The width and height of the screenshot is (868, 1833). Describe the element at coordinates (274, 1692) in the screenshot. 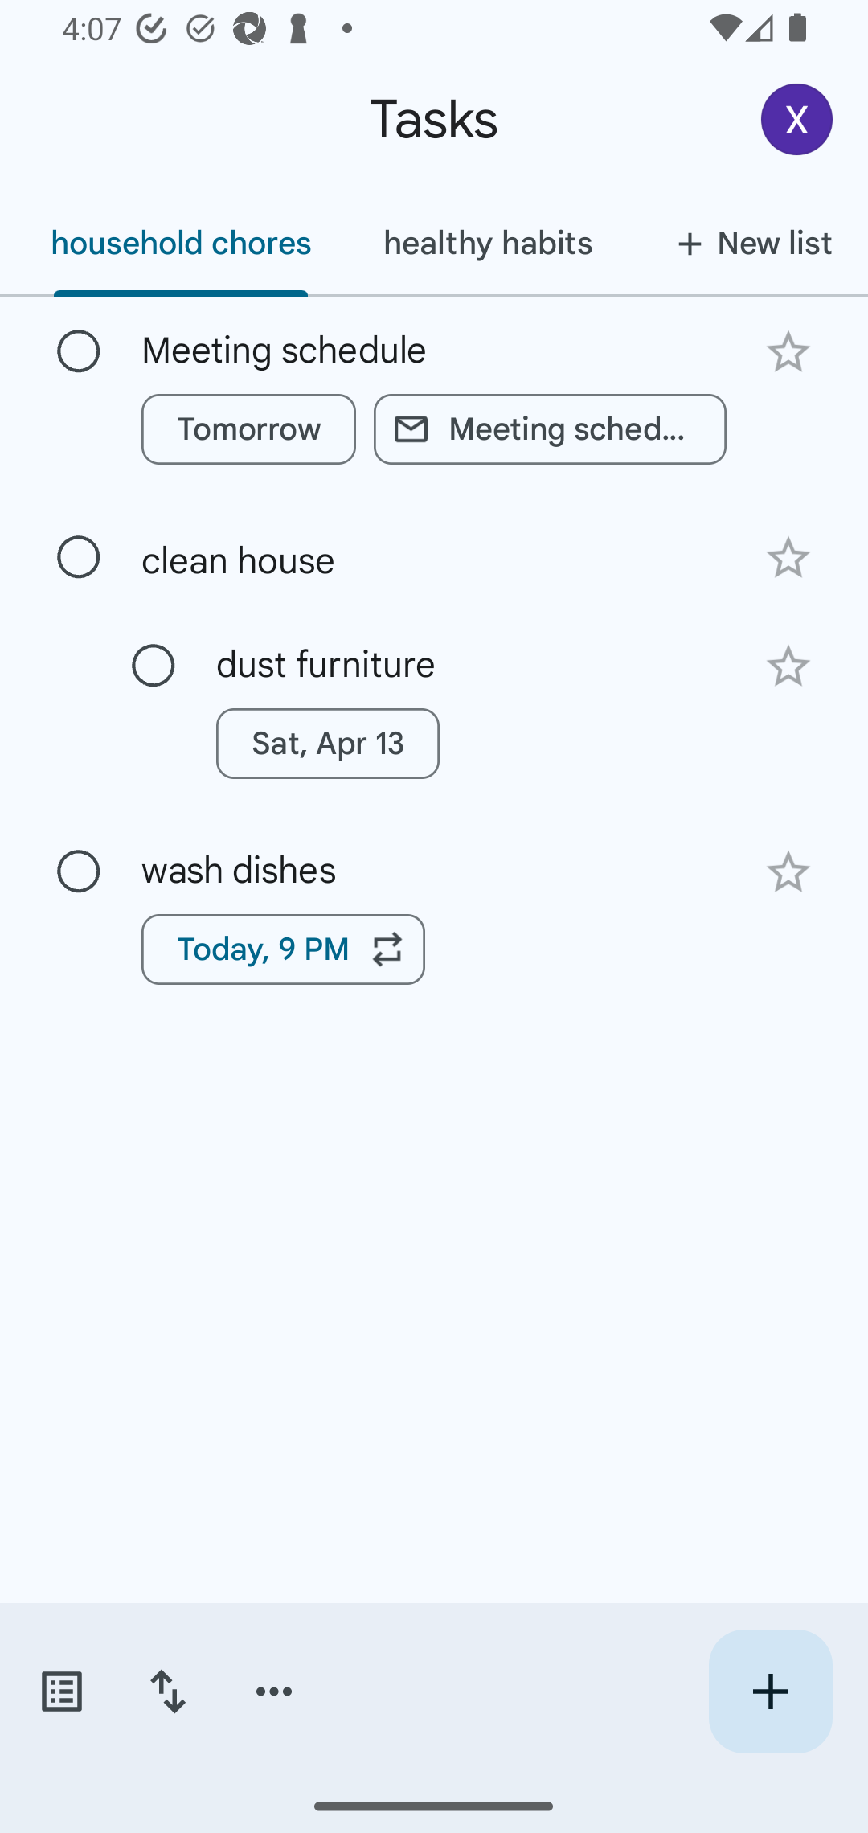

I see `More options` at that location.